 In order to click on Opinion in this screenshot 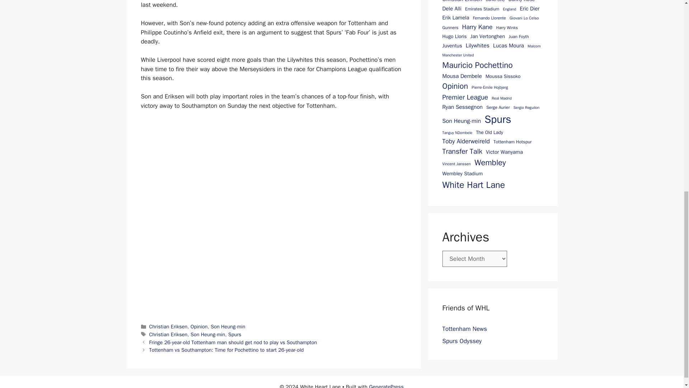, I will do `click(199, 326)`.